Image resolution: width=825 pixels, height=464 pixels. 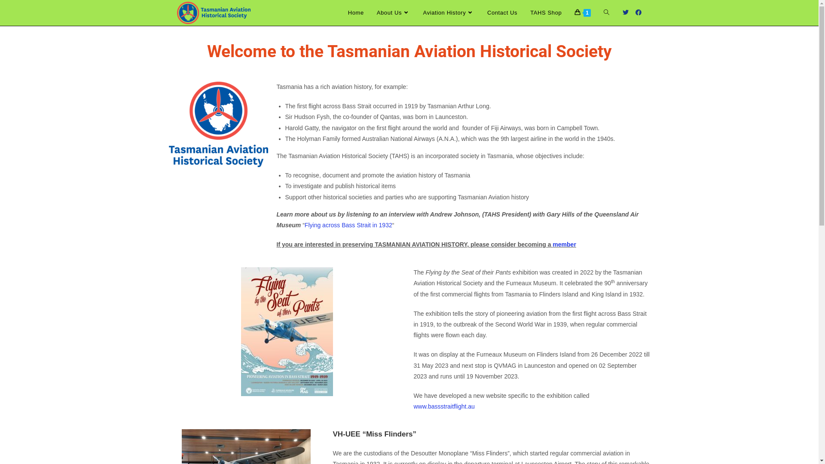 What do you see at coordinates (564, 244) in the screenshot?
I see `member` at bounding box center [564, 244].